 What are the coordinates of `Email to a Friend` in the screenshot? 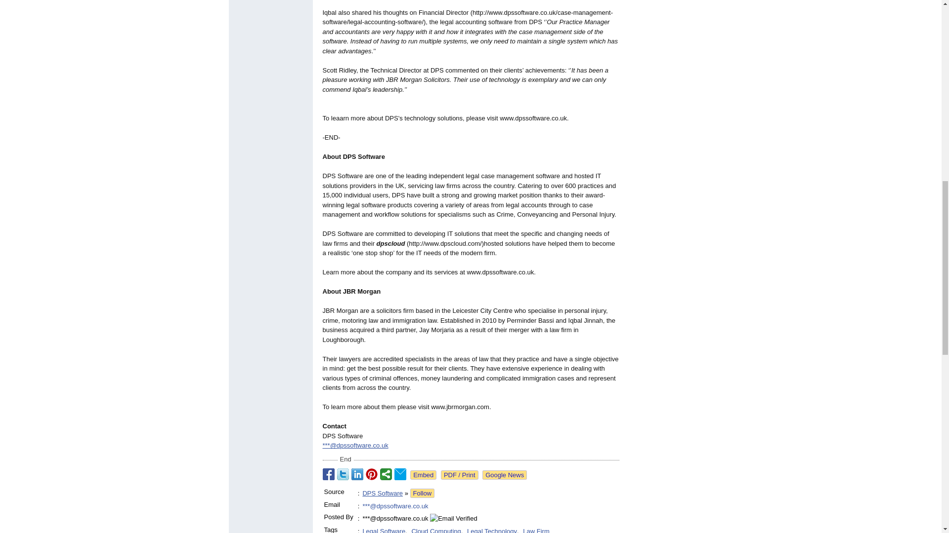 It's located at (400, 474).